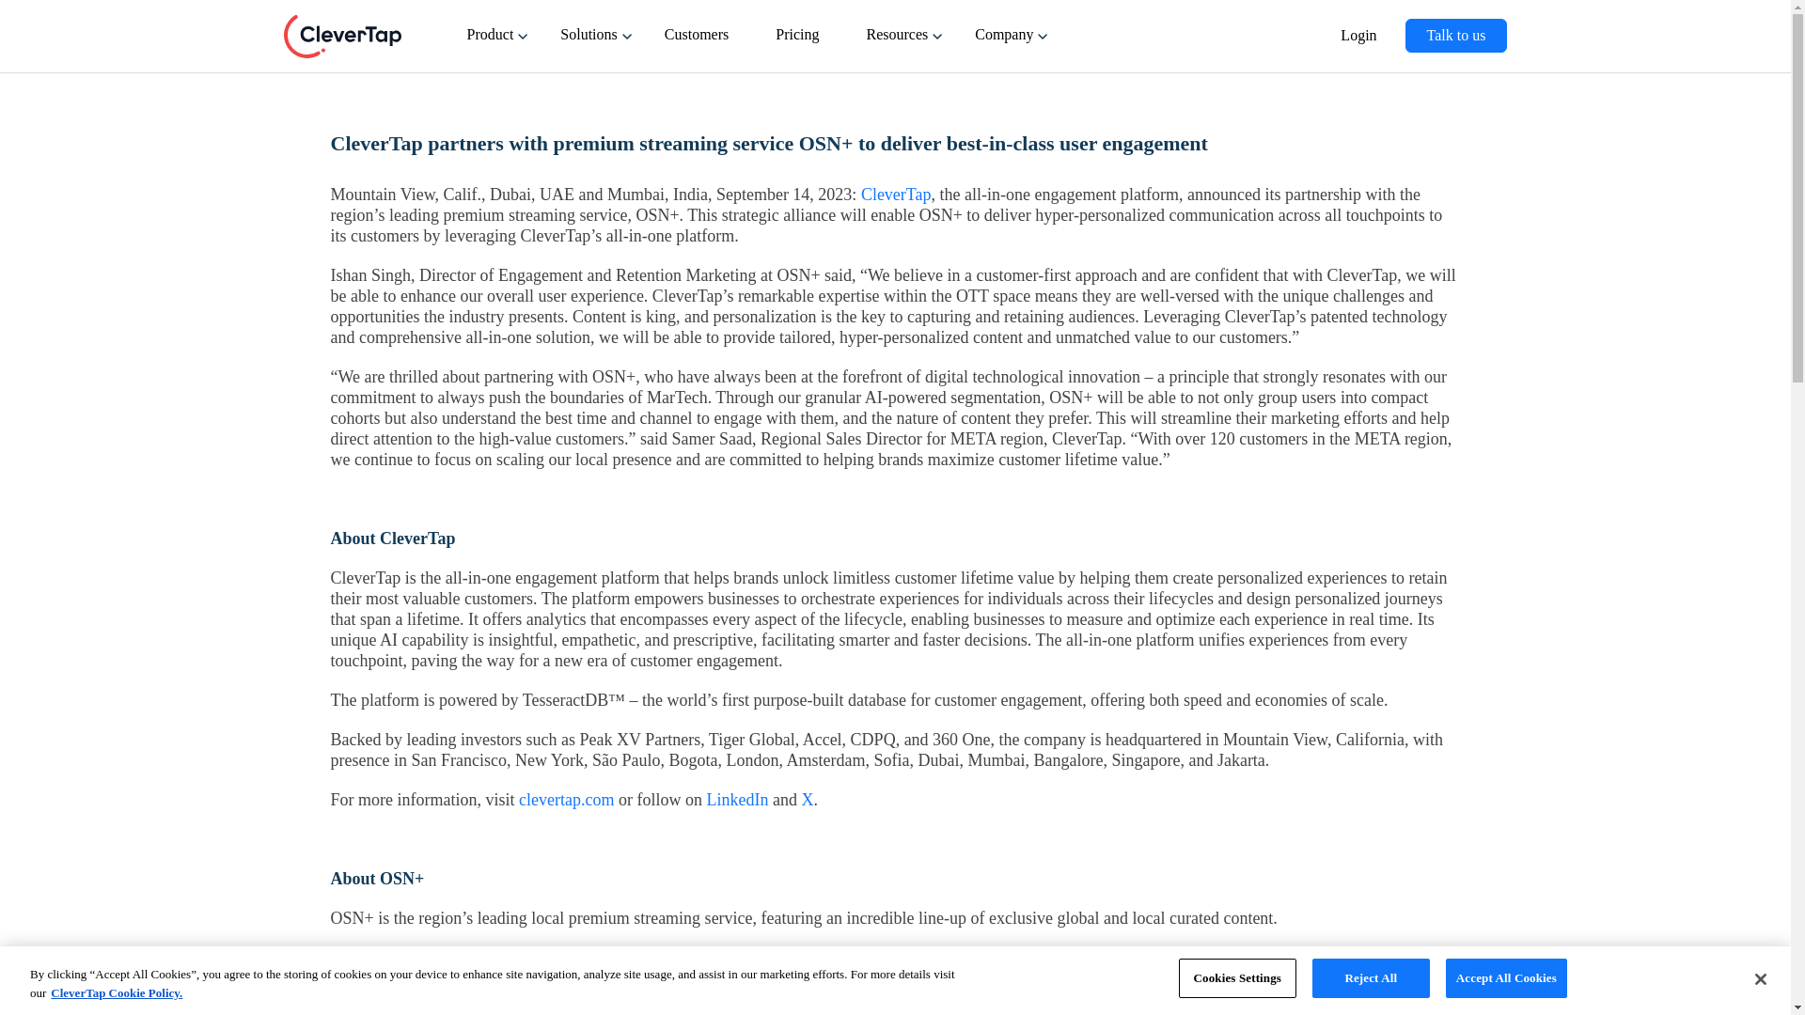 This screenshot has height=1015, width=1805. What do you see at coordinates (901, 45) in the screenshot?
I see `Resources` at bounding box center [901, 45].